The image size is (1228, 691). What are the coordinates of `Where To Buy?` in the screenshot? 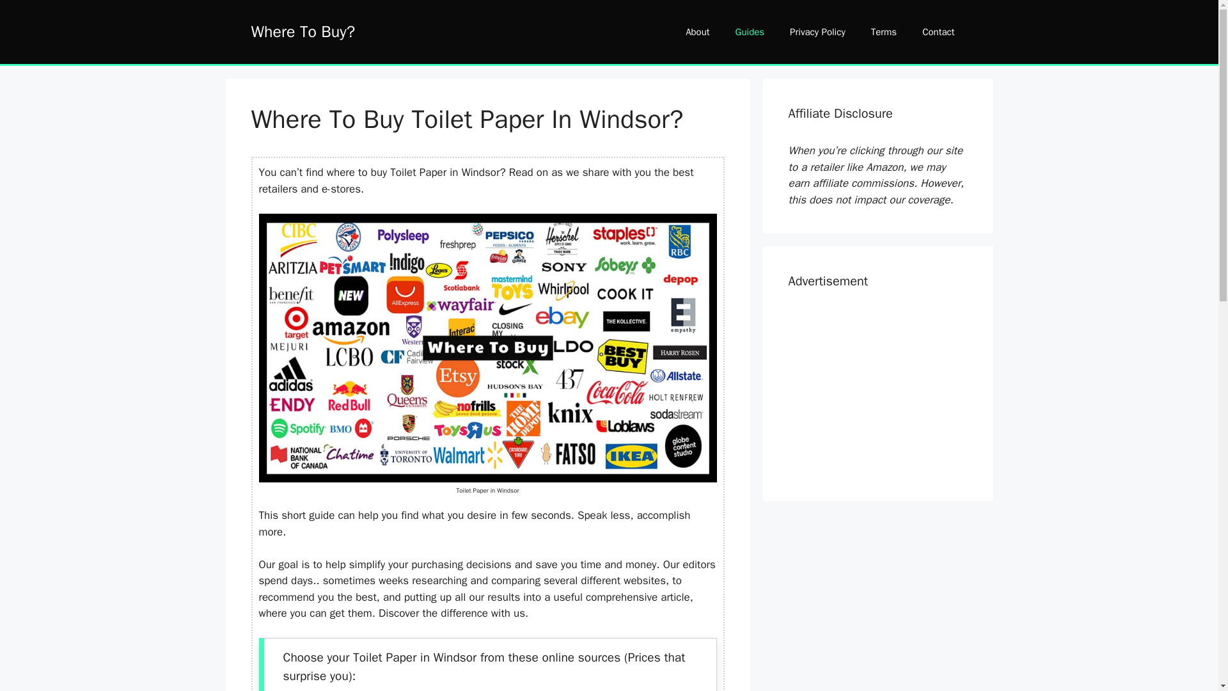 It's located at (302, 31).